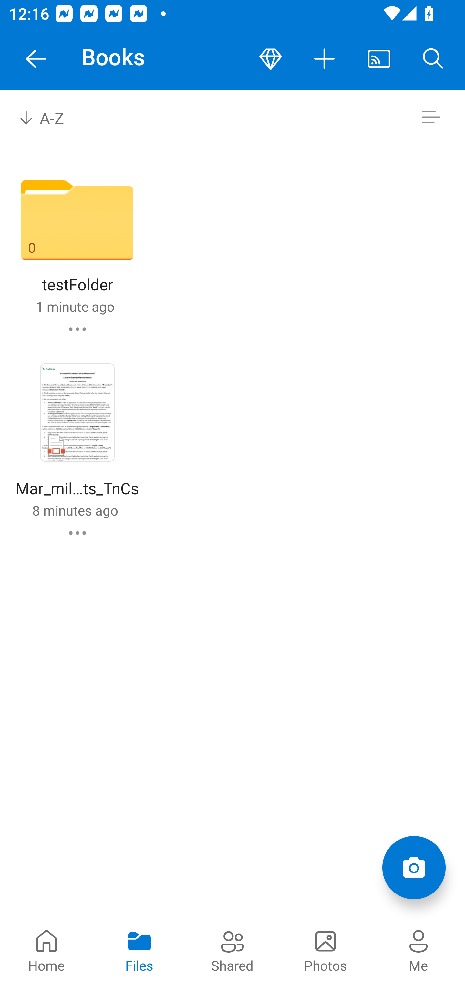  What do you see at coordinates (75, 306) in the screenshot?
I see `1 minute ago` at bounding box center [75, 306].